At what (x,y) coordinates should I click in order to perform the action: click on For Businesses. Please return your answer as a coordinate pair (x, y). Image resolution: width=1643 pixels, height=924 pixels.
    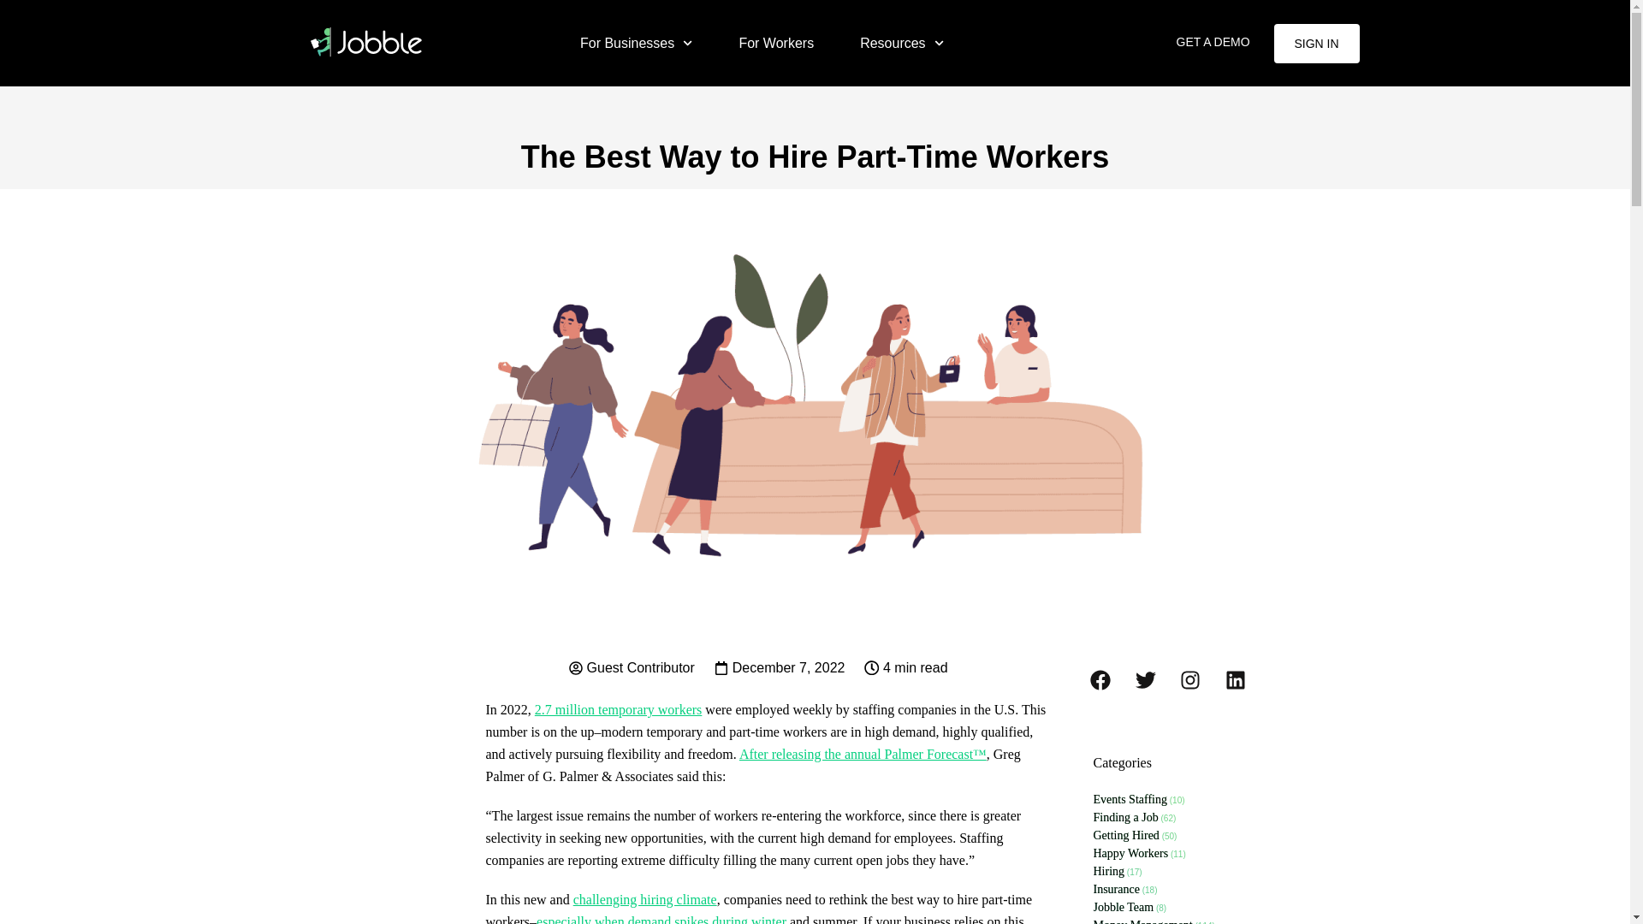
    Looking at the image, I should click on (635, 42).